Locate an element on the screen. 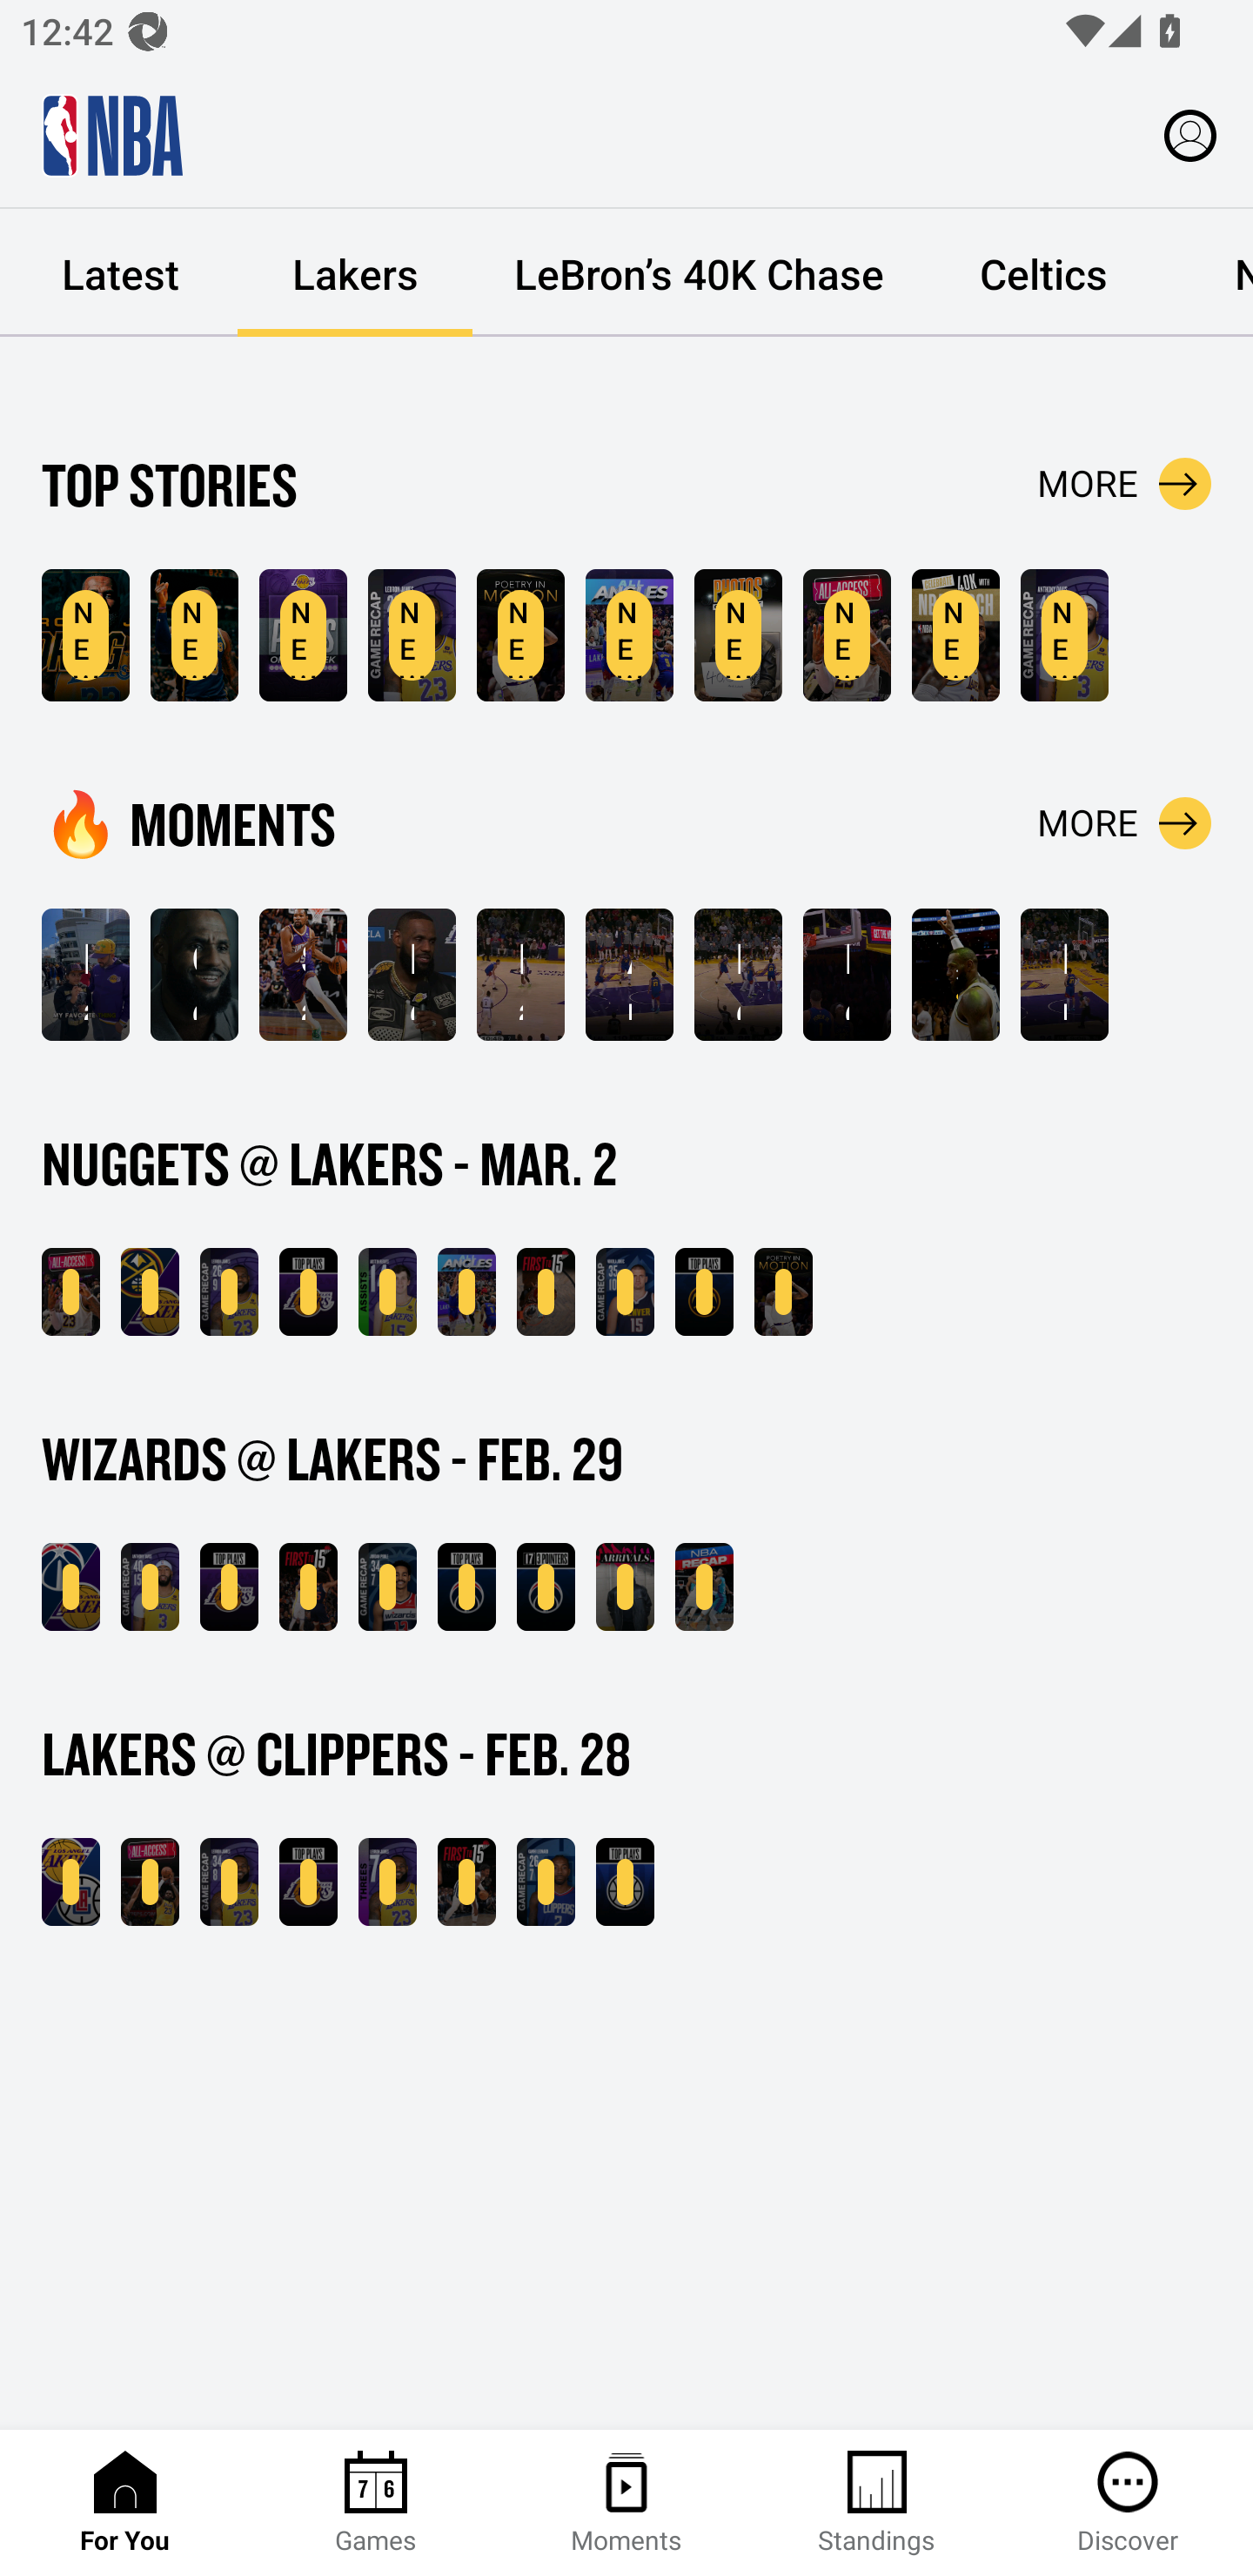 The height and width of the screenshot is (2576, 1253). Moments is located at coordinates (626, 2503).